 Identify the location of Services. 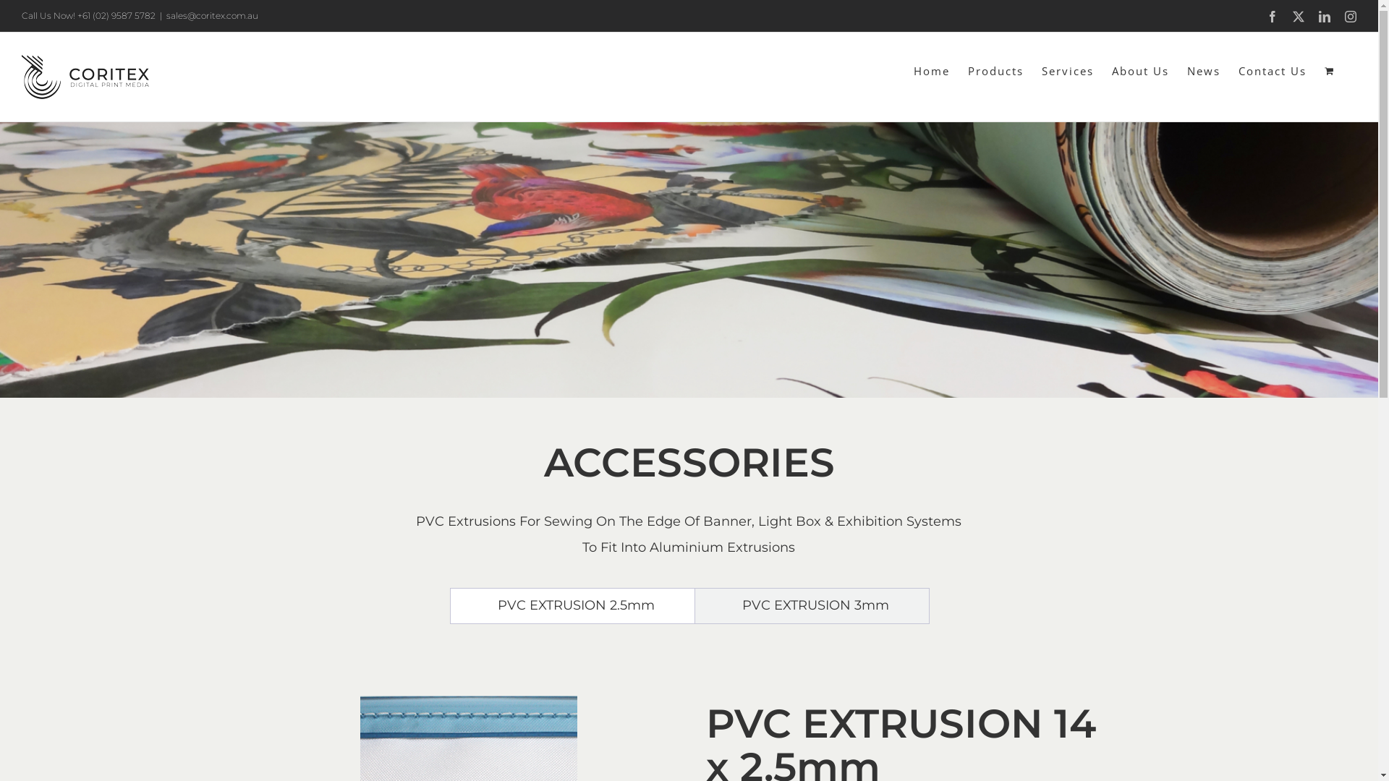
(1068, 70).